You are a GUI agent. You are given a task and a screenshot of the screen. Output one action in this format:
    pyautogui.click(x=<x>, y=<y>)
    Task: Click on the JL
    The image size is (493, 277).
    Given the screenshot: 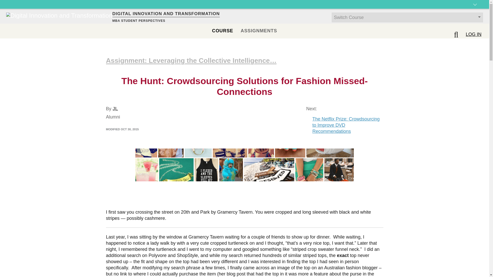 What is the action you would take?
    pyautogui.click(x=116, y=109)
    